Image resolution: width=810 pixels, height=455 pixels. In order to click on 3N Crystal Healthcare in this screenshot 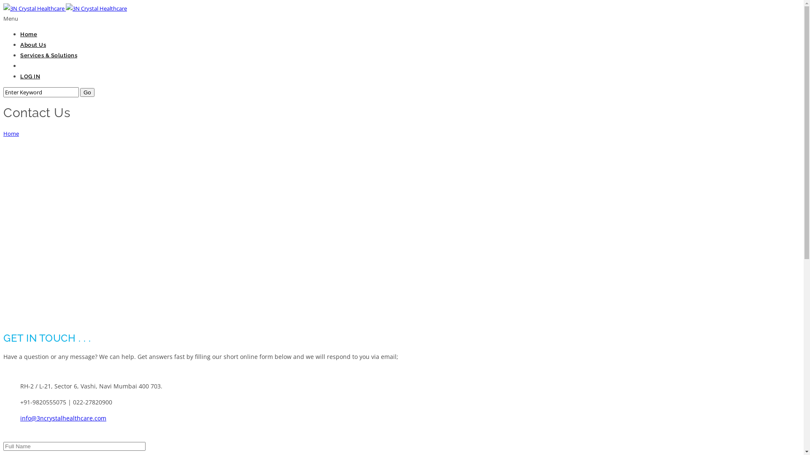, I will do `click(65, 8)`.